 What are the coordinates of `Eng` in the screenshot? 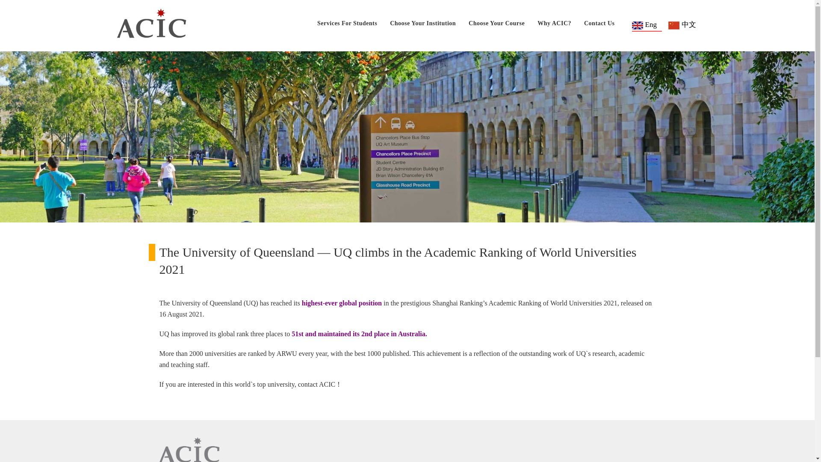 It's located at (647, 24).